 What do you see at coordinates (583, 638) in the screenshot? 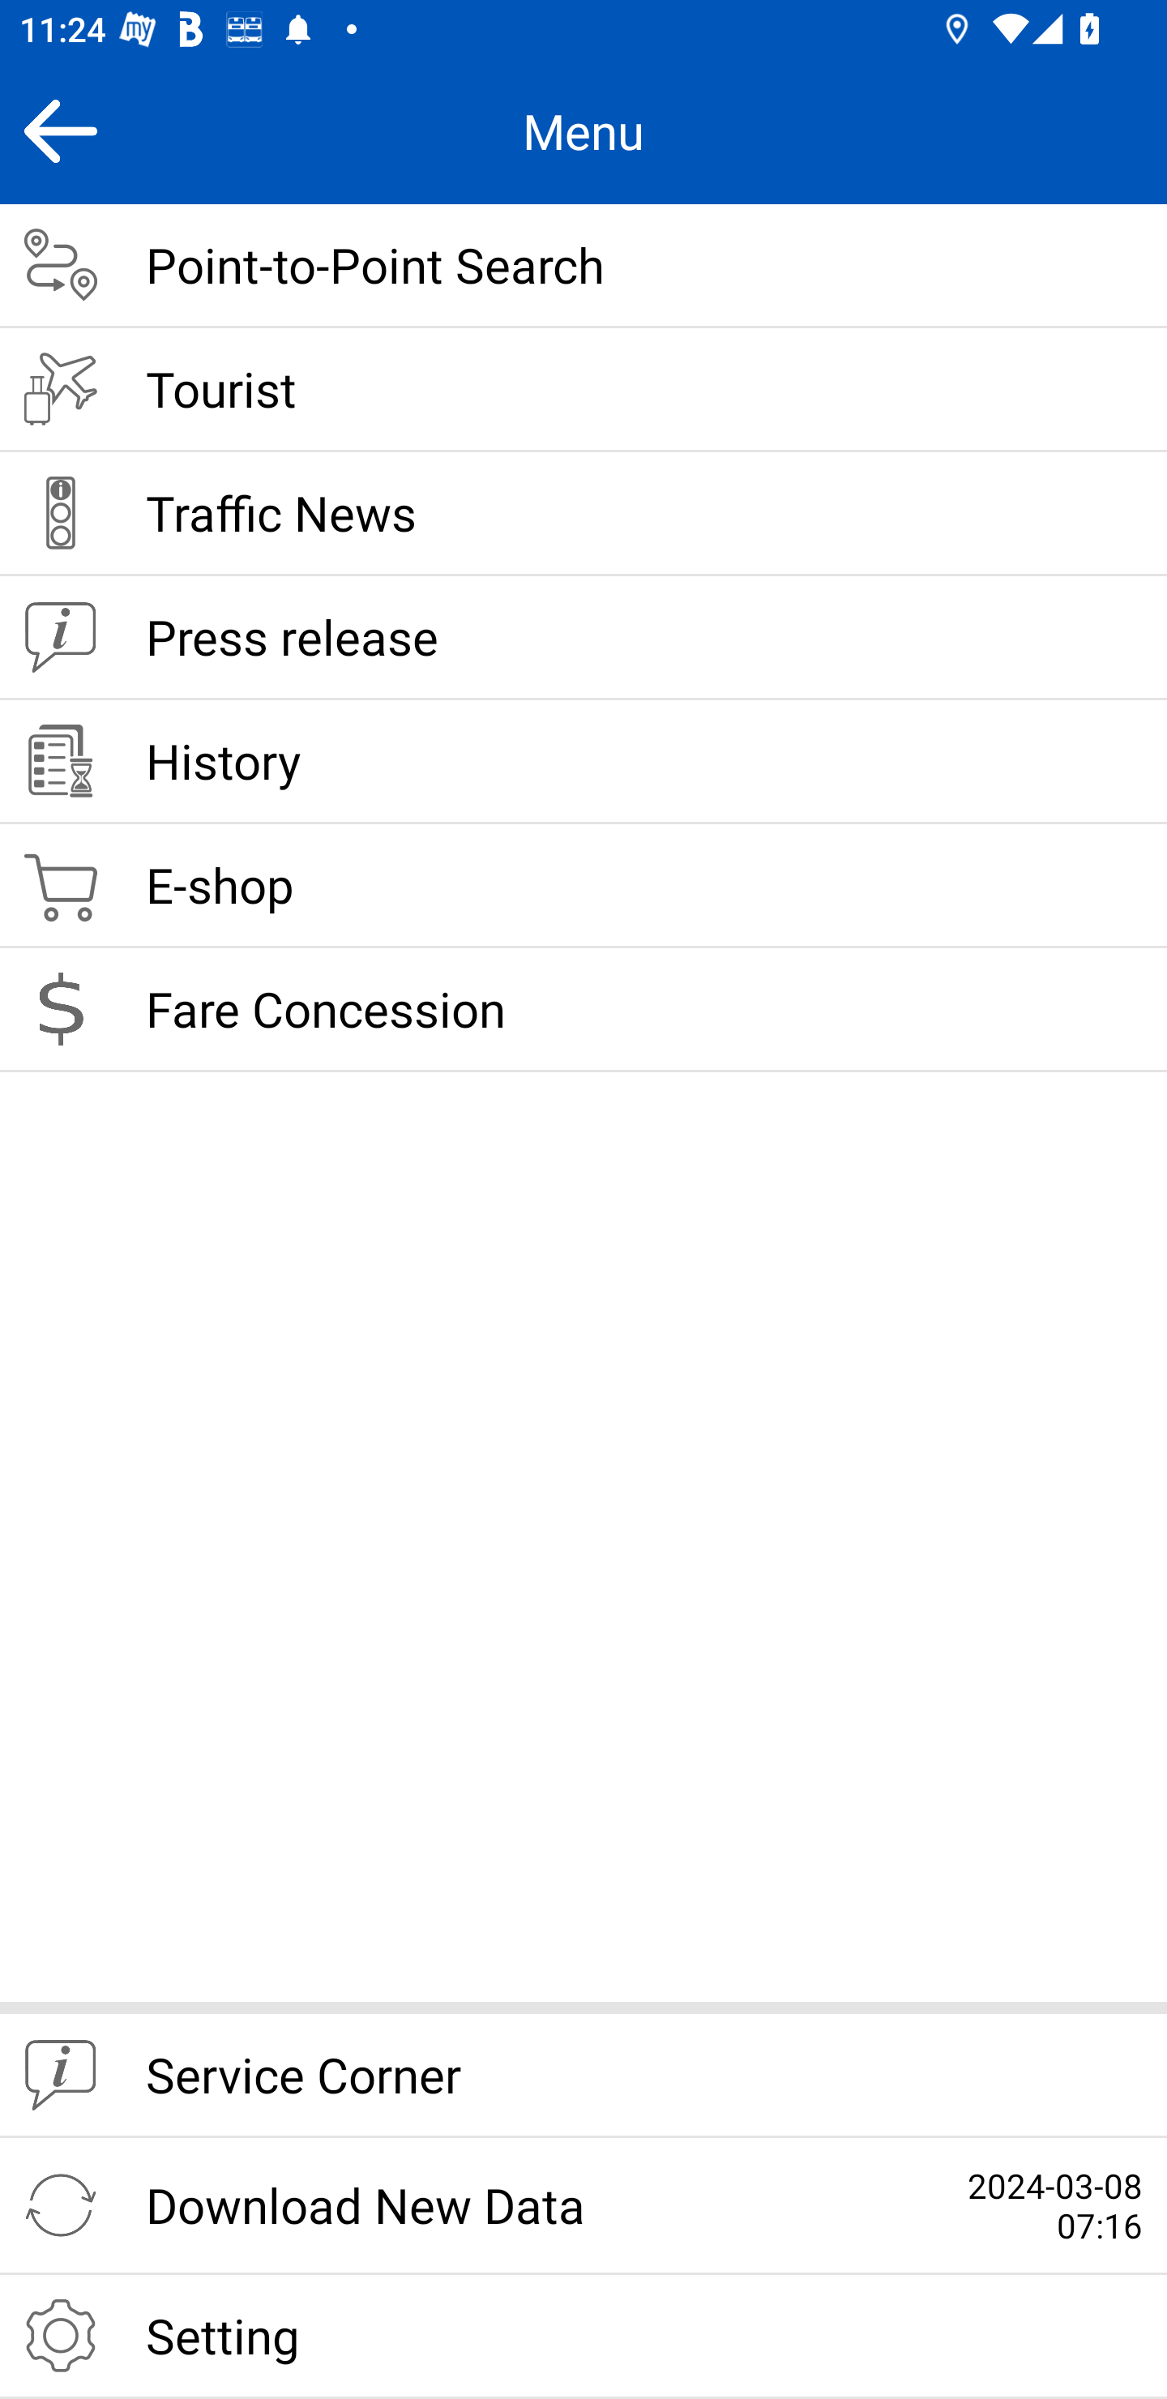
I see `Press release` at bounding box center [583, 638].